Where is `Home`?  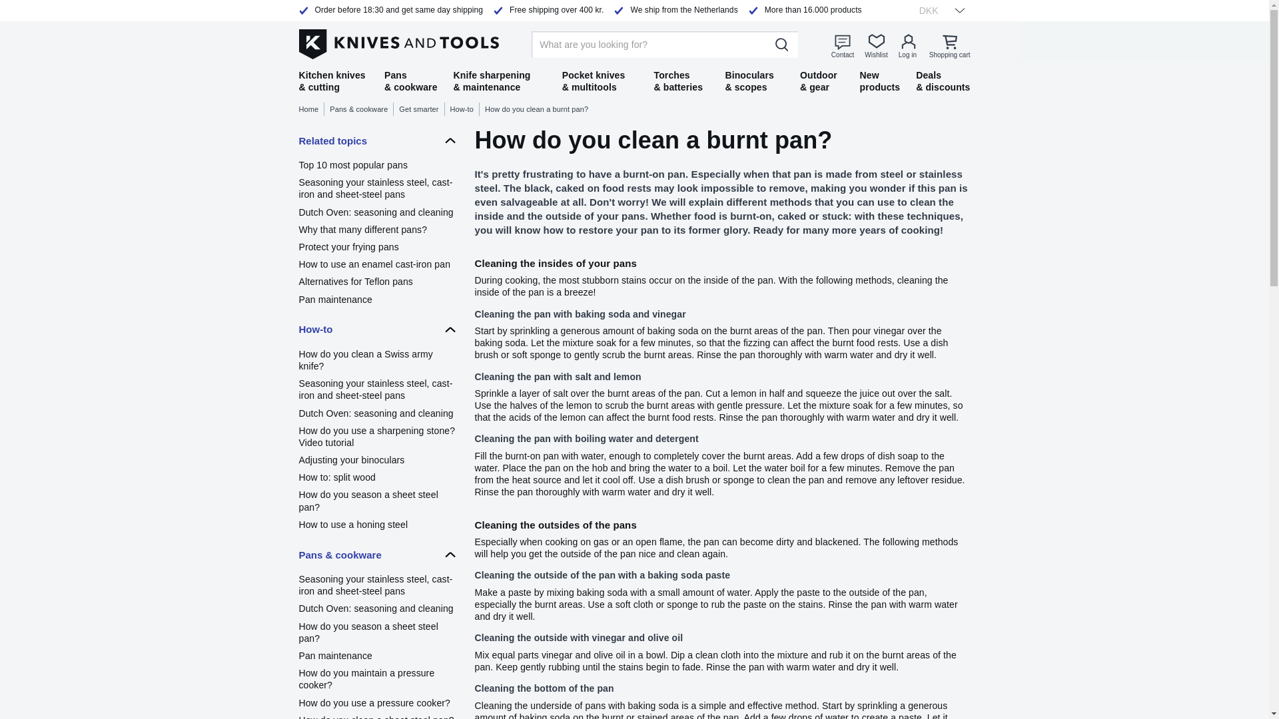
Home is located at coordinates (311, 109).